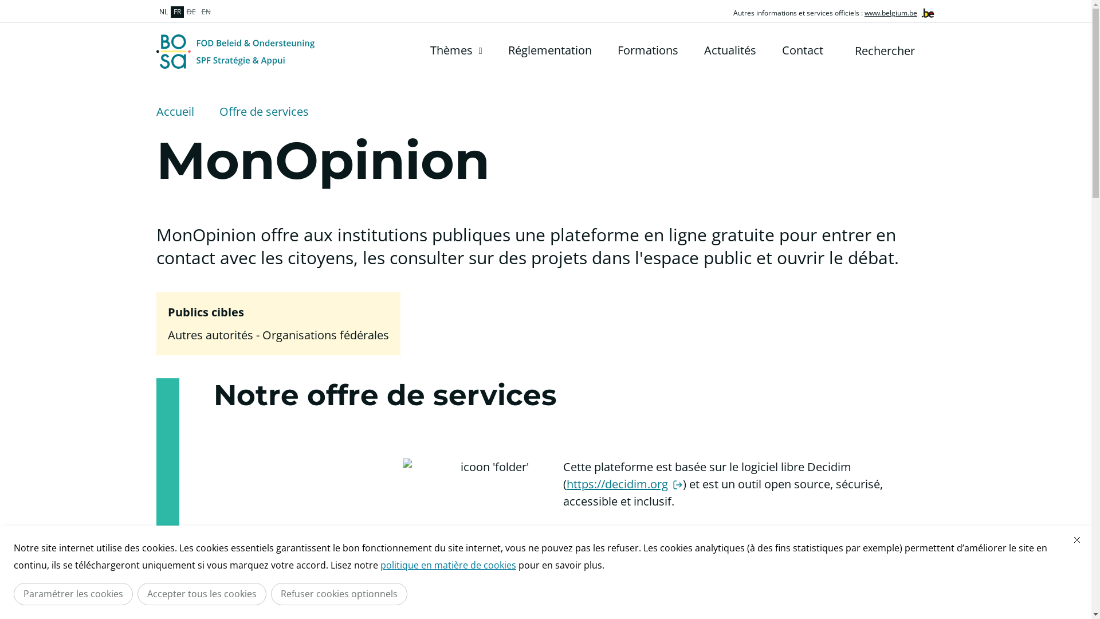  I want to click on Rechercher, so click(897, 50).